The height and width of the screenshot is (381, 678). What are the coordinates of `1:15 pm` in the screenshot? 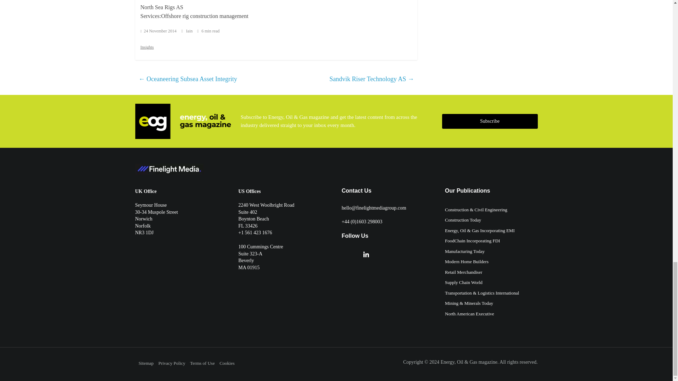 It's located at (158, 31).